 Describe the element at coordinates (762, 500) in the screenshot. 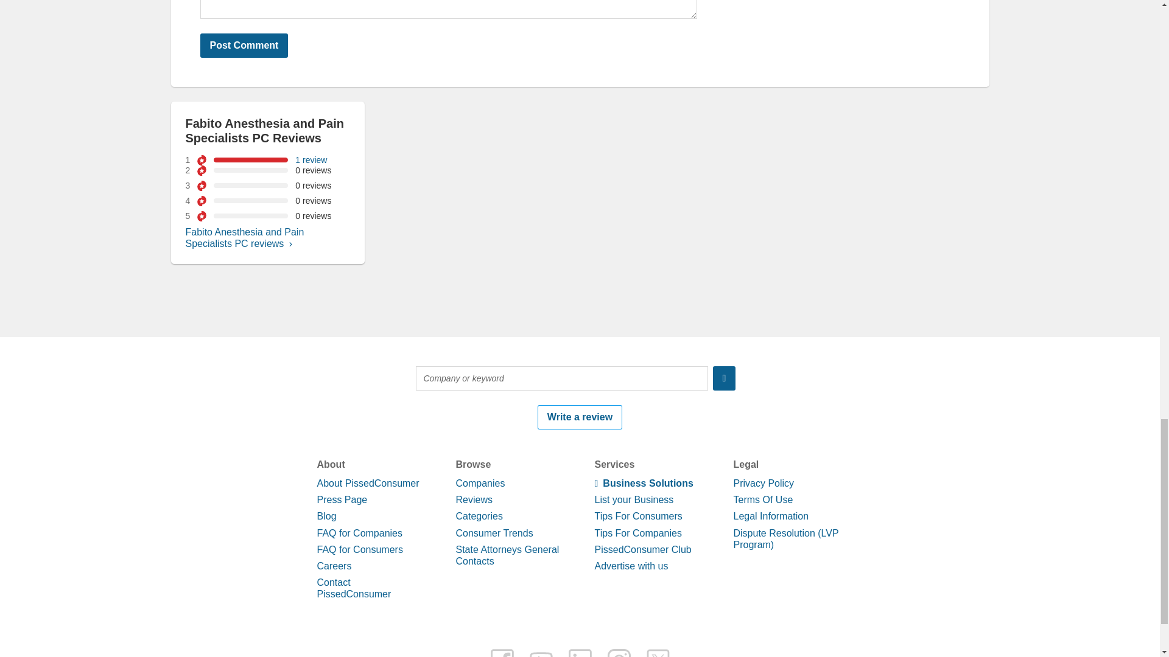

I see `Terms Of Use` at that location.